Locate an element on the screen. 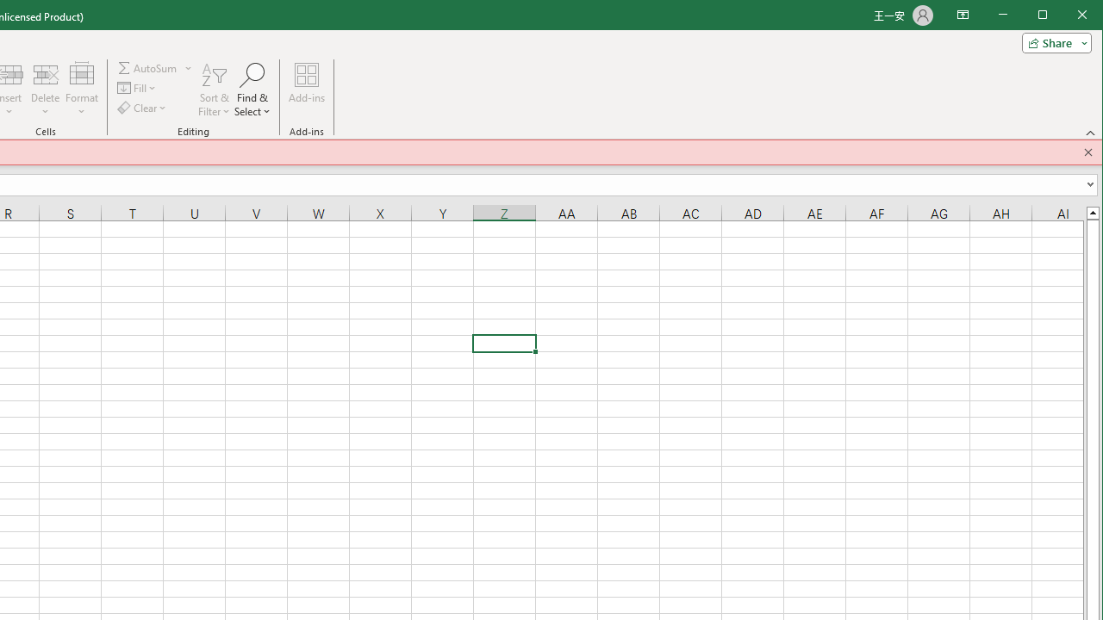 This screenshot has width=1103, height=620. Format is located at coordinates (82, 90).